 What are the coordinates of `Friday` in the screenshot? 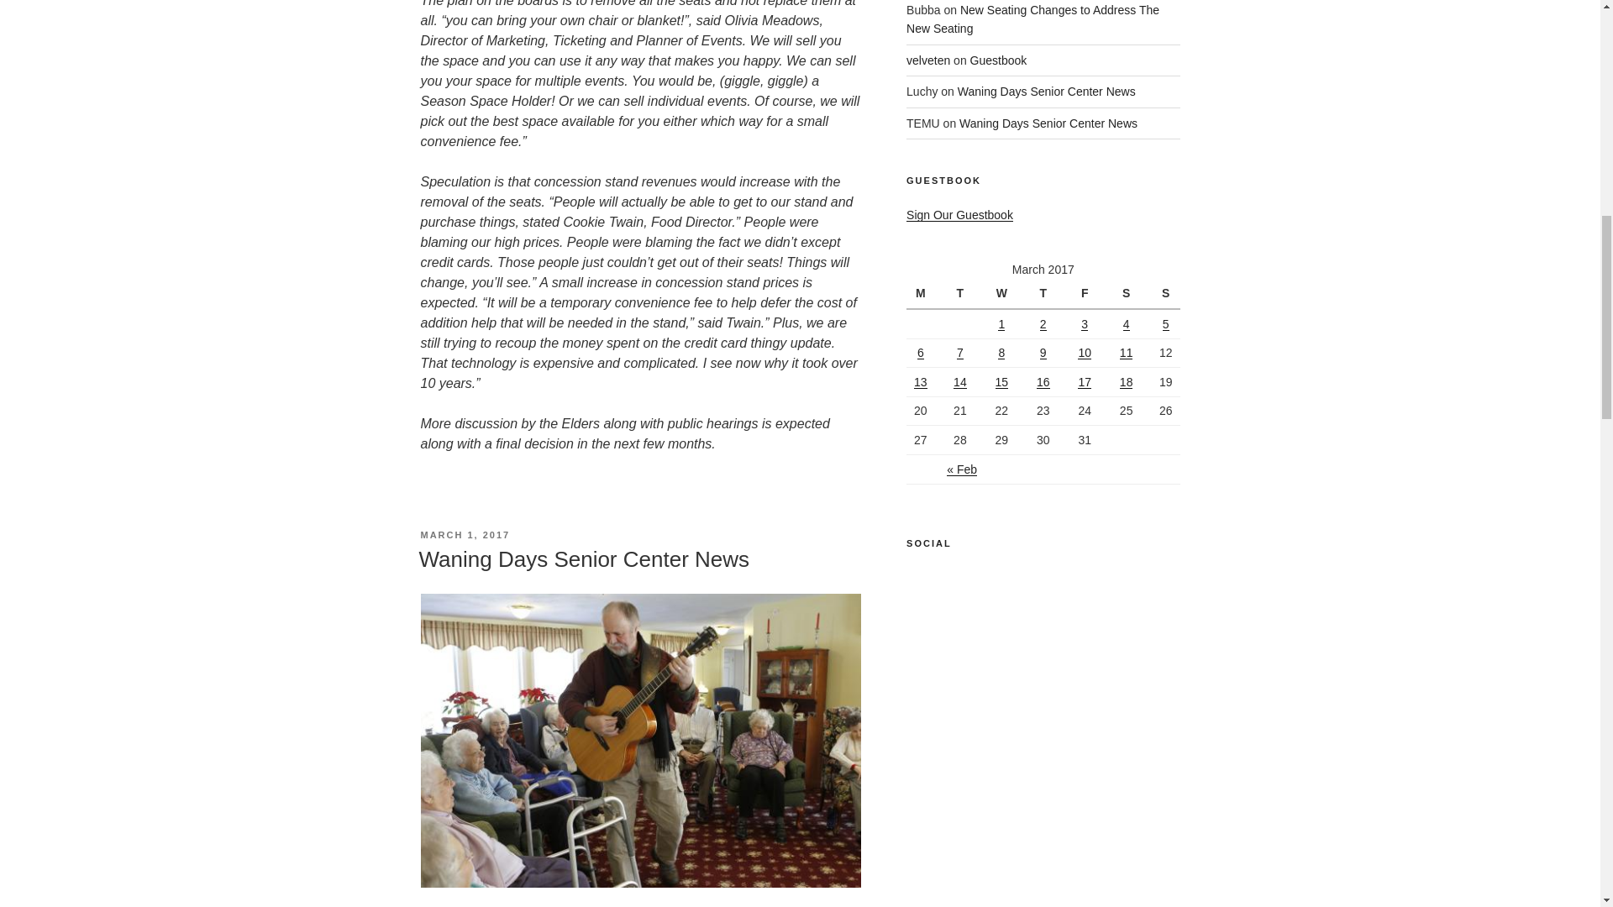 It's located at (1084, 294).